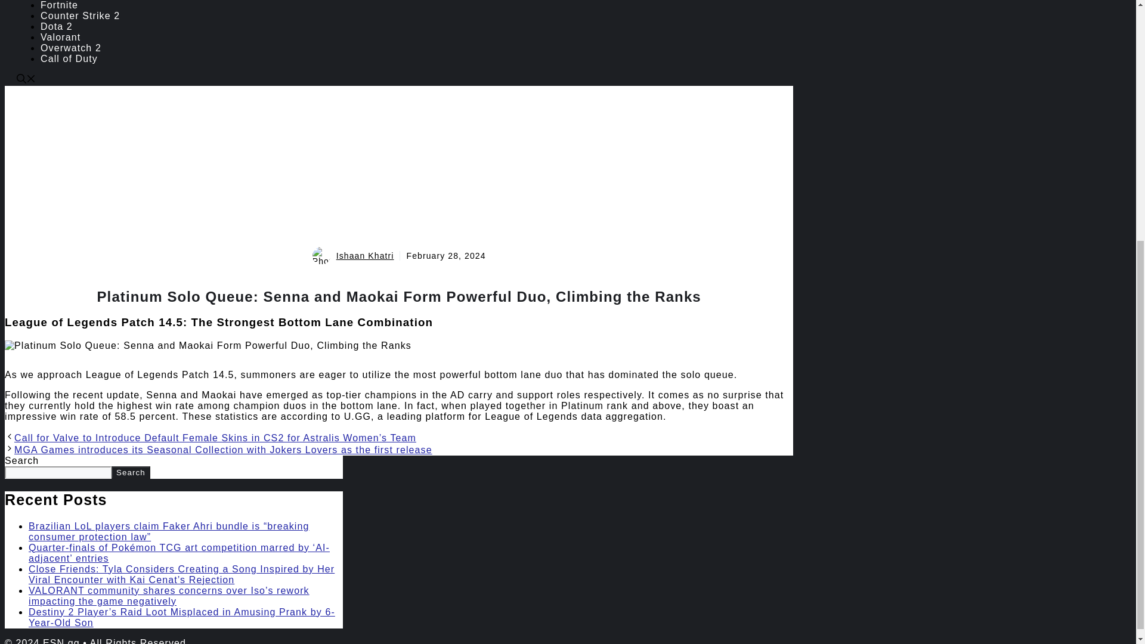 The width and height of the screenshot is (1145, 644). What do you see at coordinates (80, 16) in the screenshot?
I see `Counter Strike 2` at bounding box center [80, 16].